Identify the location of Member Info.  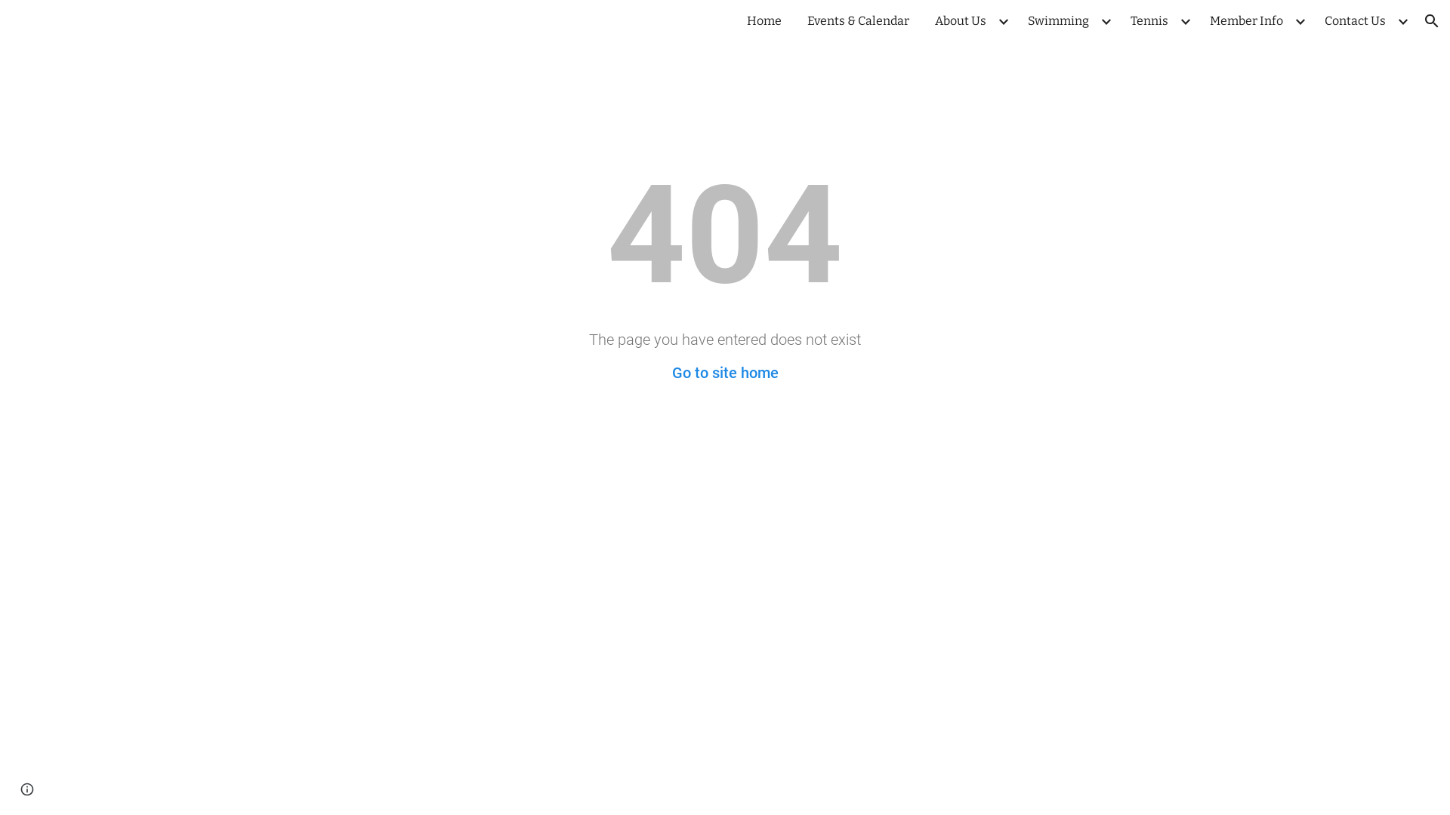
(1246, 21).